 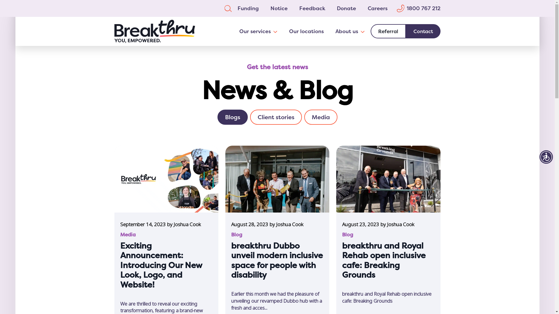 I want to click on Feedback, so click(x=312, y=8).